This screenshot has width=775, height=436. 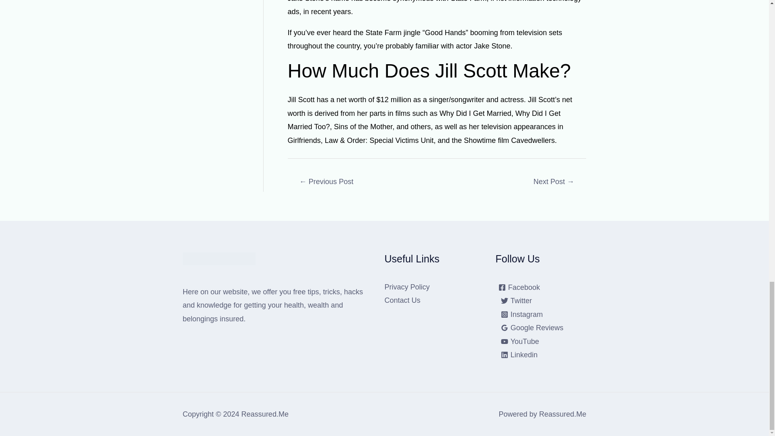 I want to click on YouTube, so click(x=520, y=342).